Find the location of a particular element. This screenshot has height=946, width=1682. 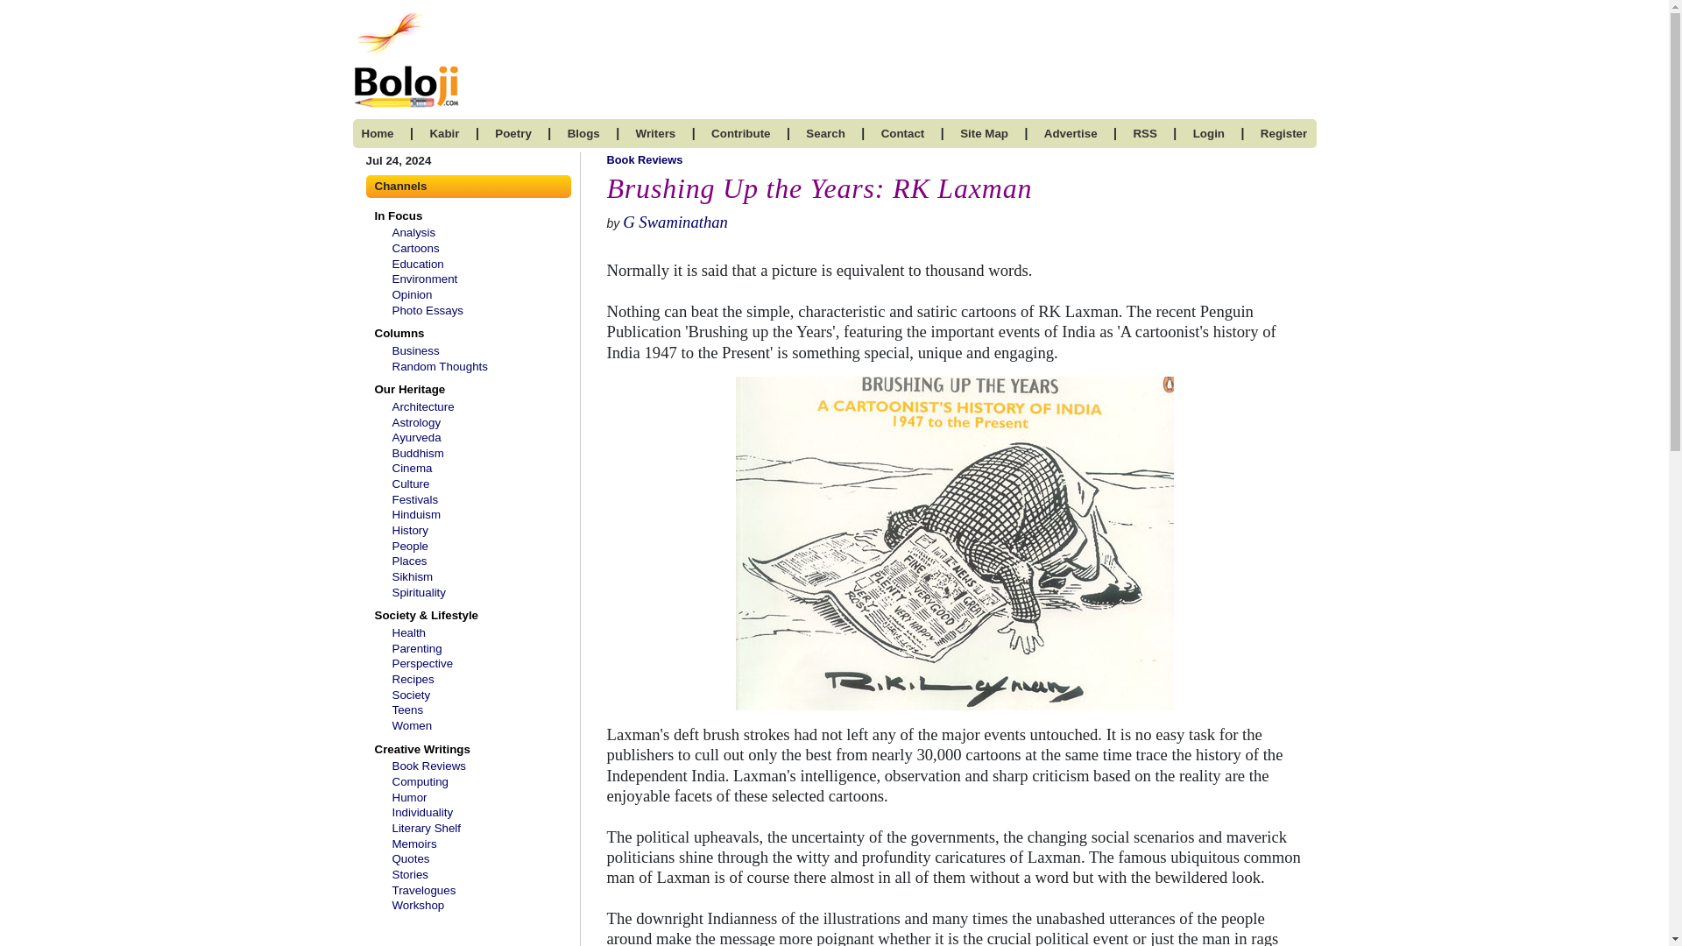

Search is located at coordinates (824, 133).